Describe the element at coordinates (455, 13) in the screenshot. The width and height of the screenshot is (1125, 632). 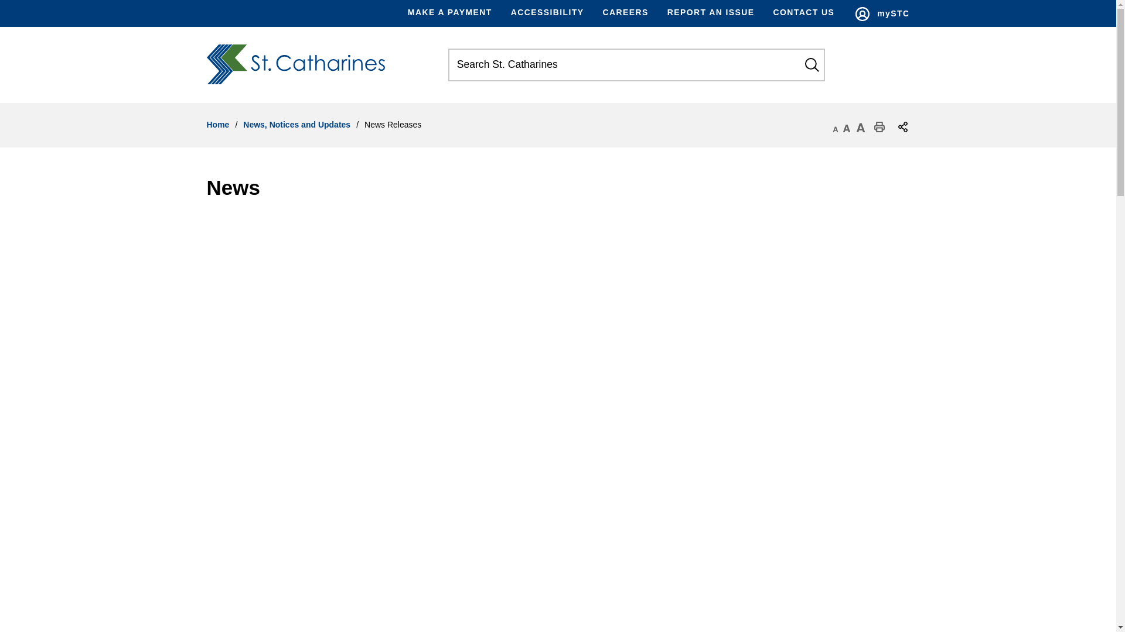
I see `MAKE A PAYMENT` at that location.